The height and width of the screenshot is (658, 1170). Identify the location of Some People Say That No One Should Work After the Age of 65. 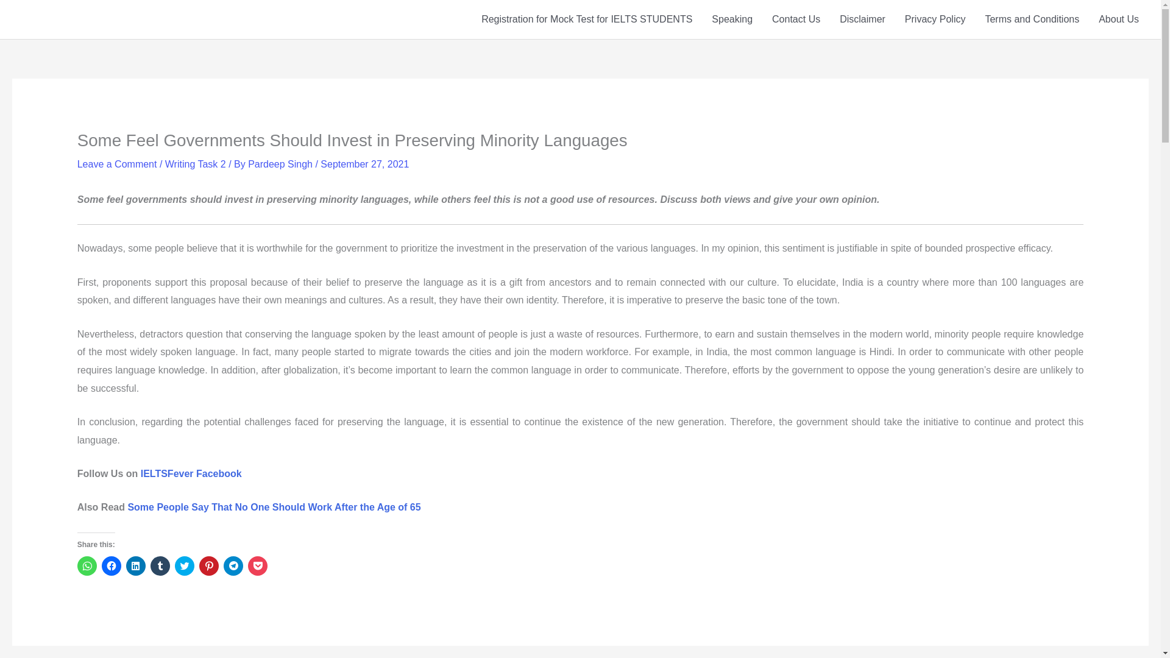
(274, 507).